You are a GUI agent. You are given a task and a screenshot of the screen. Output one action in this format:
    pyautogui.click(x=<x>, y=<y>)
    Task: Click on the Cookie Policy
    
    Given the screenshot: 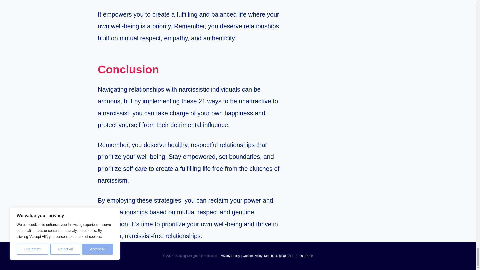 What is the action you would take?
    pyautogui.click(x=252, y=256)
    